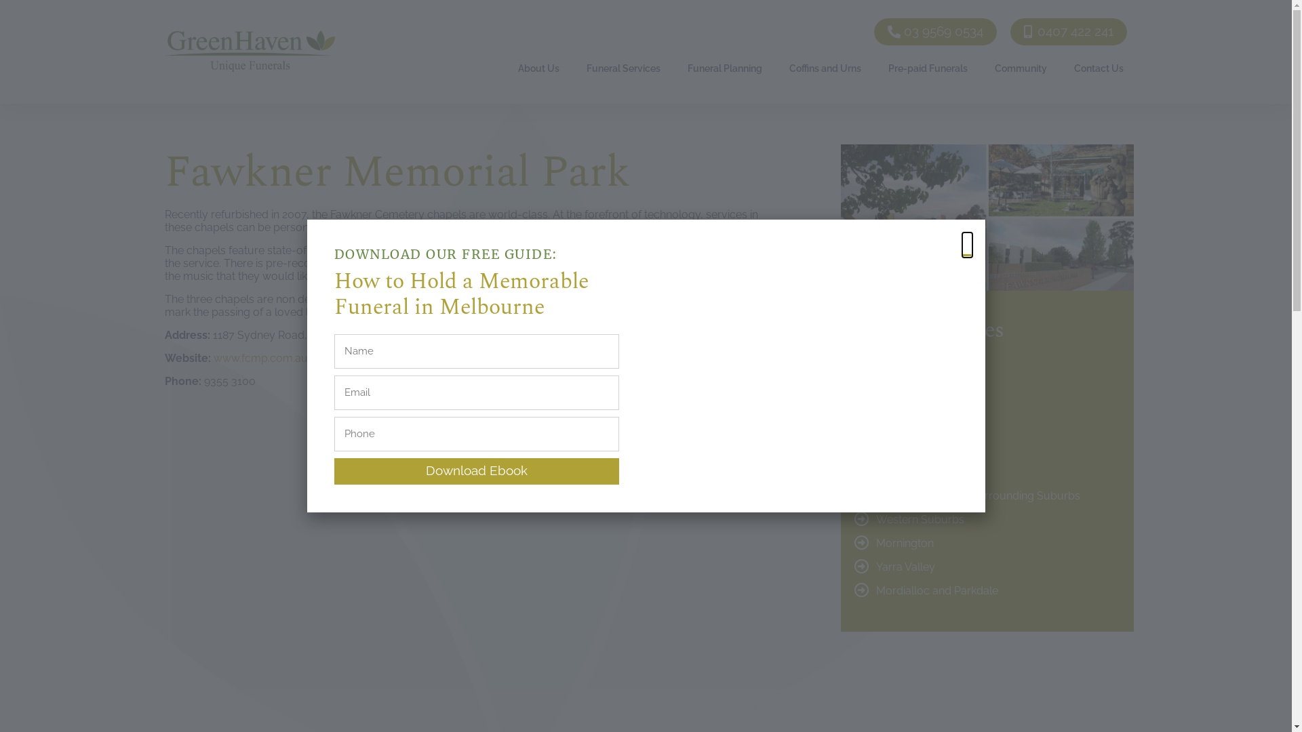 The width and height of the screenshot is (1302, 732). I want to click on Community, so click(1021, 68).